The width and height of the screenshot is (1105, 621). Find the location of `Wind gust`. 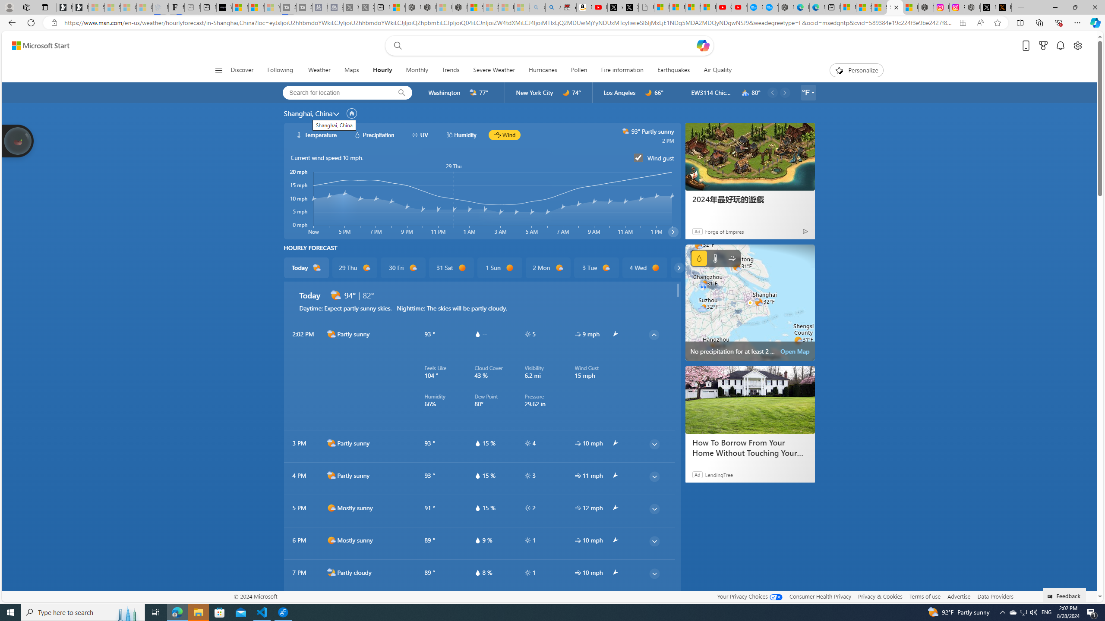

Wind gust is located at coordinates (638, 157).